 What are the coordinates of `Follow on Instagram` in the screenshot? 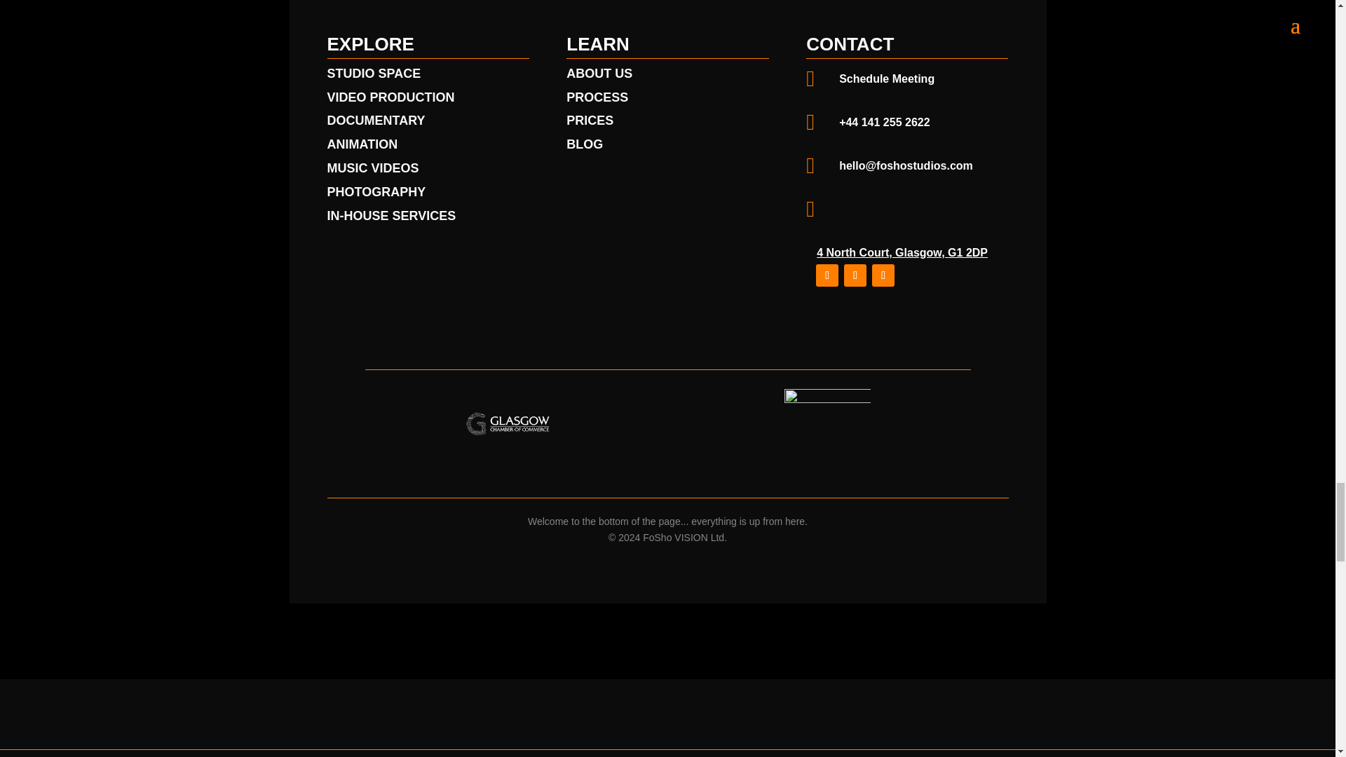 It's located at (827, 275).